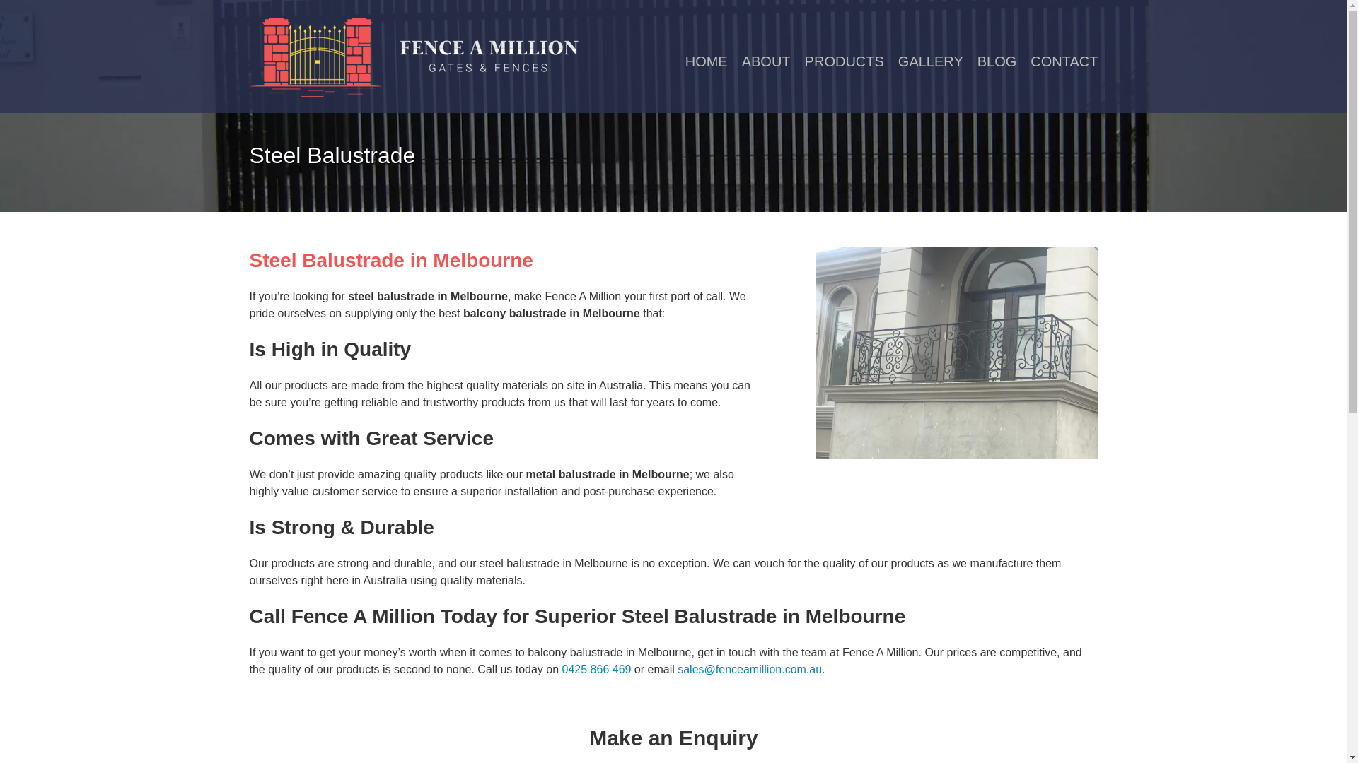 The width and height of the screenshot is (1358, 763). Describe the element at coordinates (413, 57) in the screenshot. I see `Fence A Million` at that location.